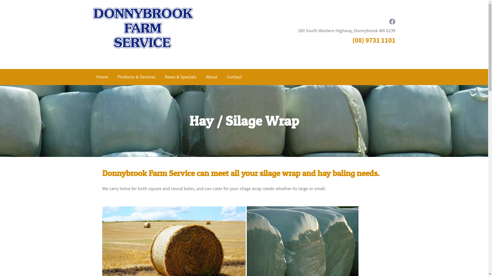  I want to click on News & Specials, so click(181, 77).